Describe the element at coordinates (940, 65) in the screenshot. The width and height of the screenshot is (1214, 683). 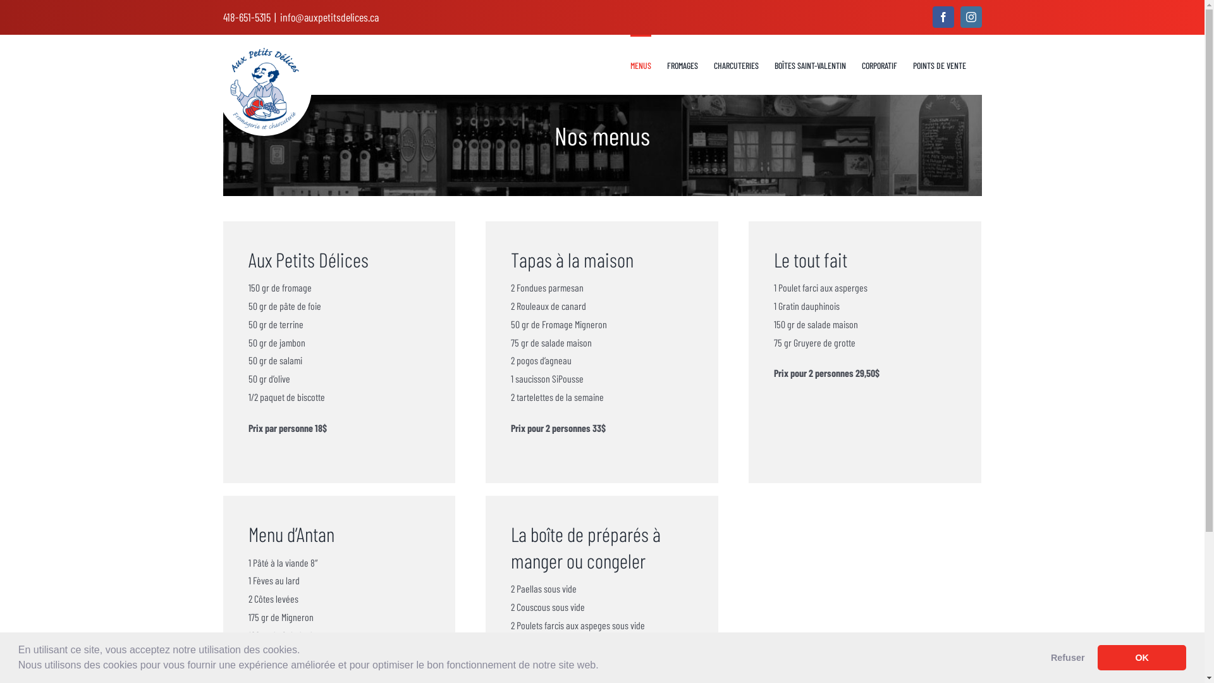
I see `POINTS DE VENTE` at that location.